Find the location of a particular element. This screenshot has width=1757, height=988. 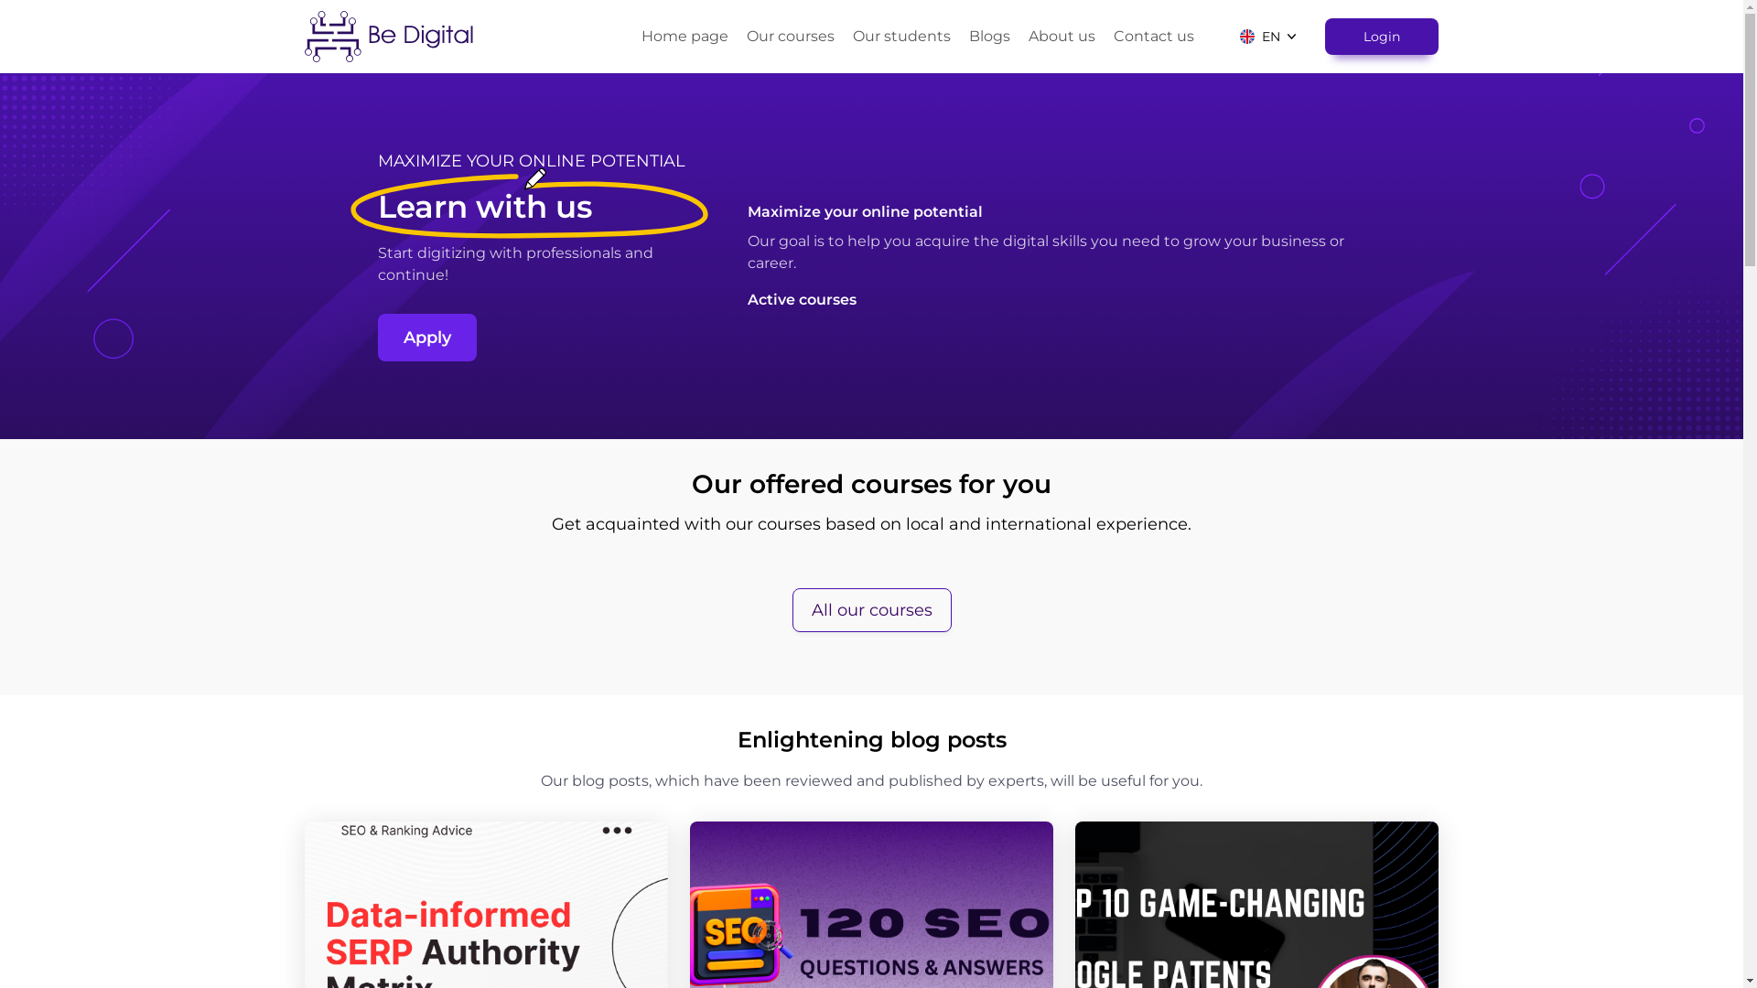

EN is located at coordinates (1268, 37).